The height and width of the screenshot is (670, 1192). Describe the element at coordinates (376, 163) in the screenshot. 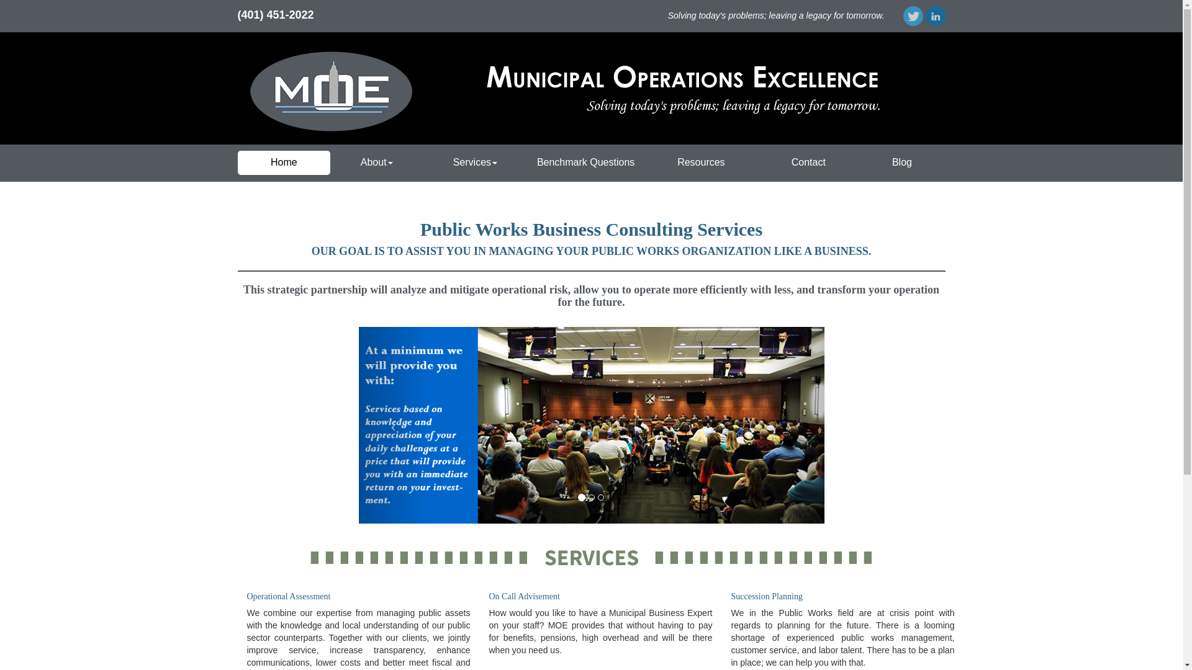

I see `About` at that location.